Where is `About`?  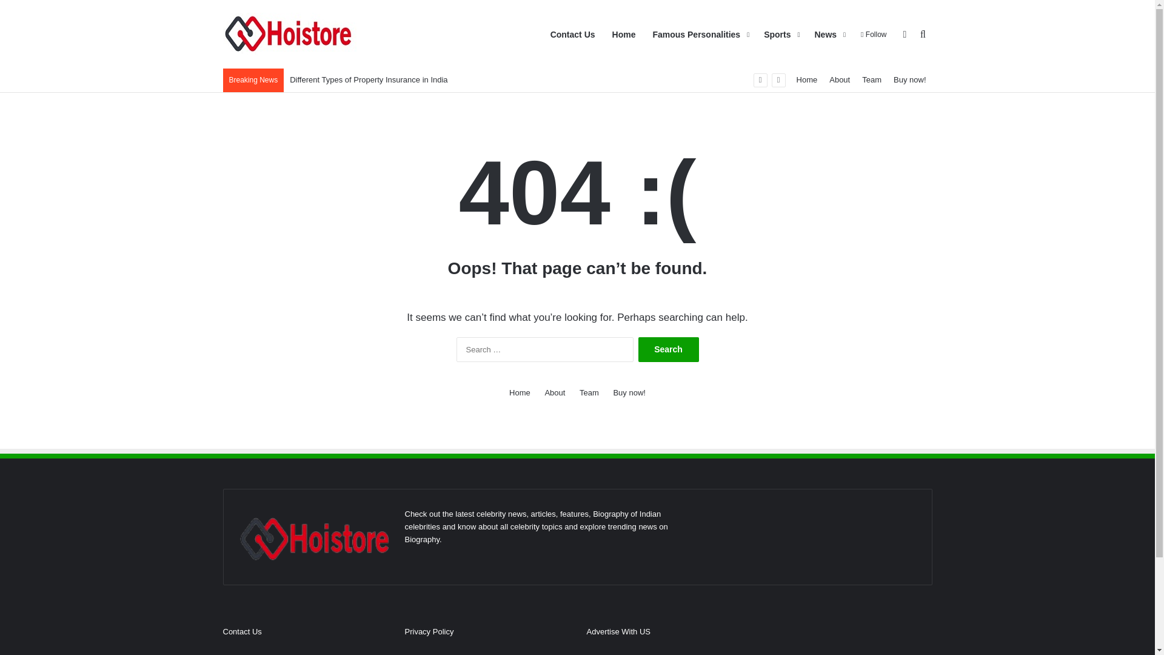
About is located at coordinates (554, 392).